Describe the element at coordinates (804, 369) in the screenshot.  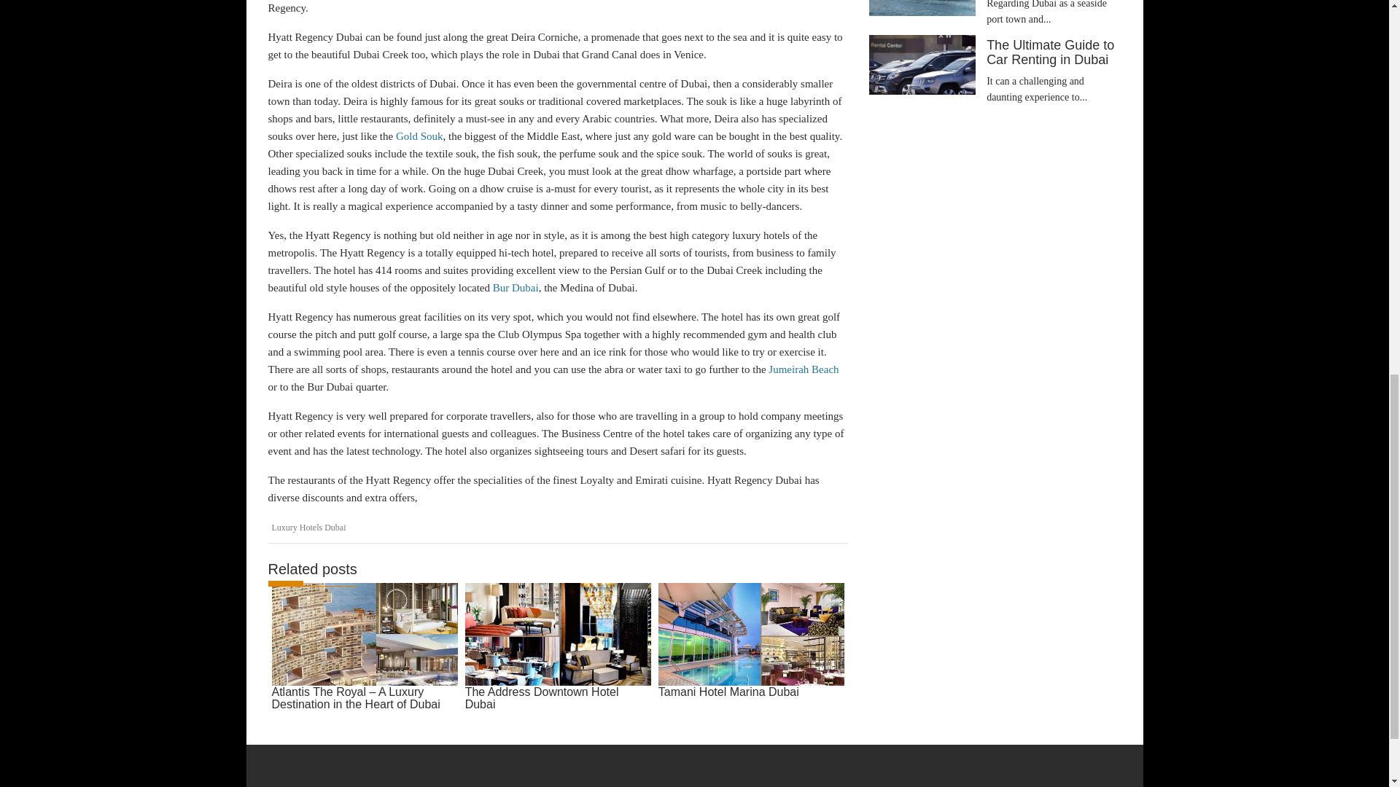
I see `Jumeirah Beach` at that location.